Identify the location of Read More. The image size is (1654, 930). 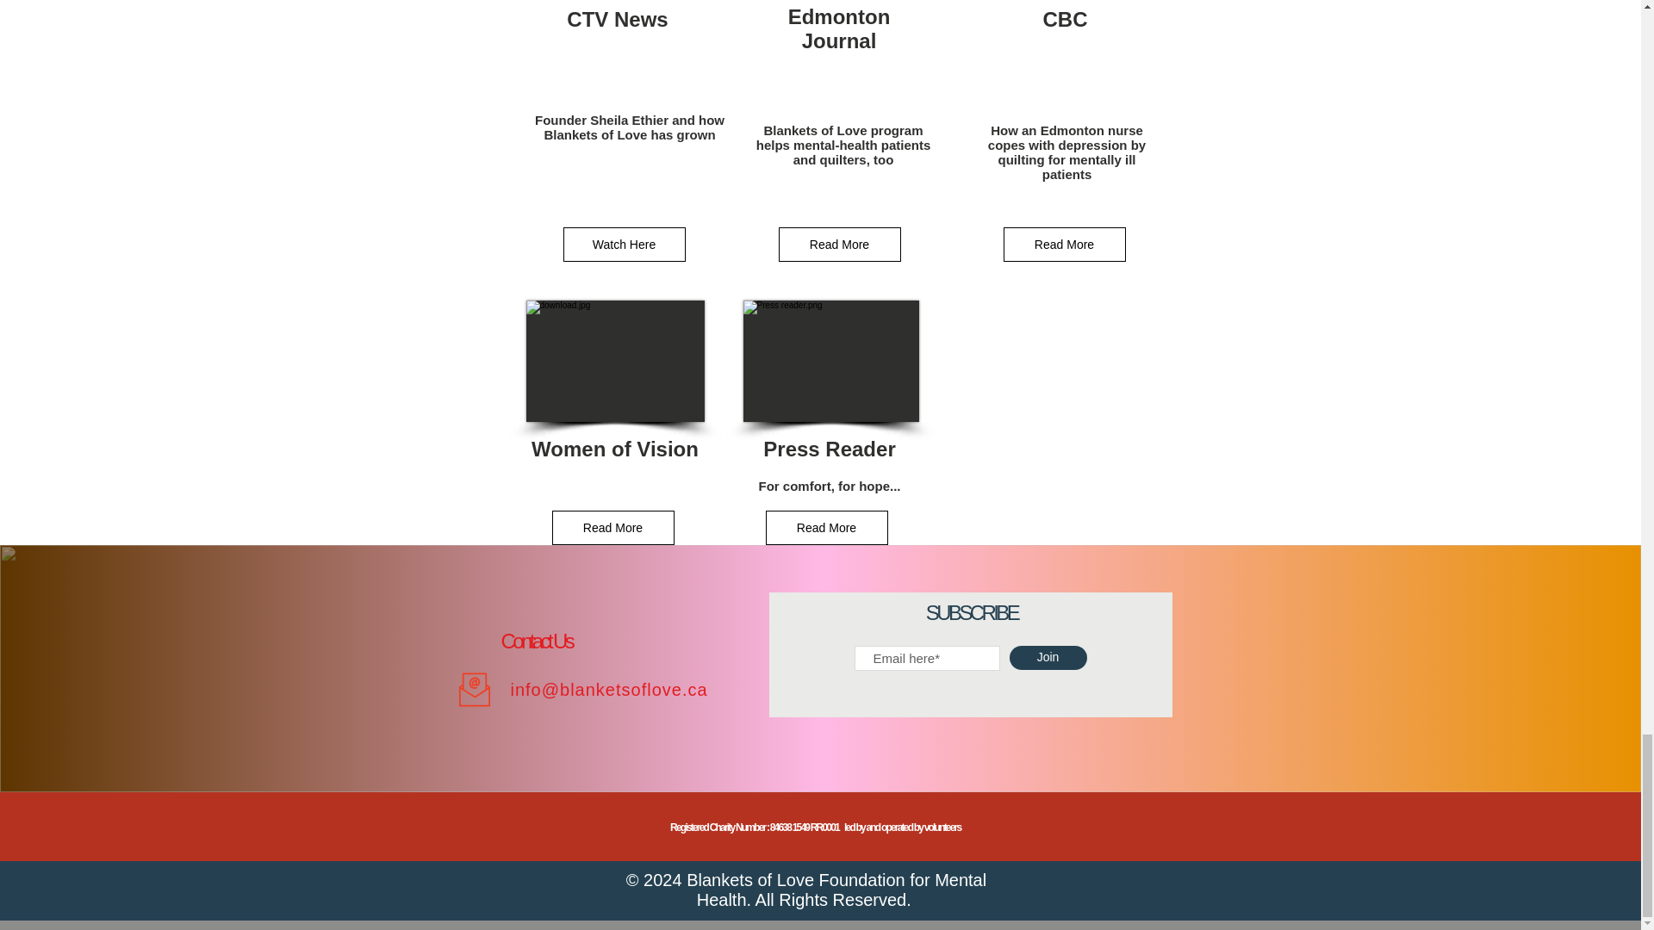
(1063, 244).